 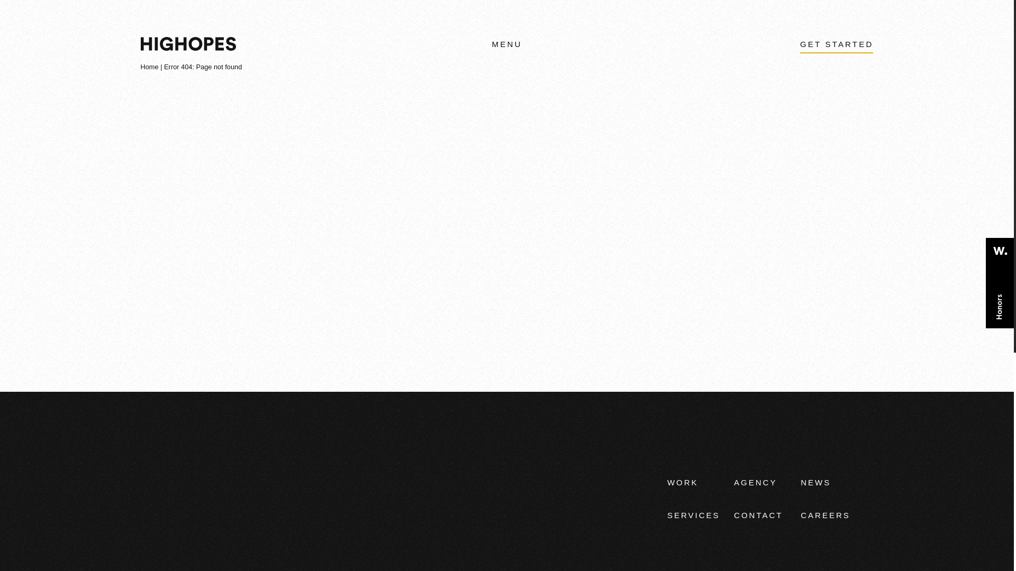 I want to click on Home, so click(x=149, y=66).